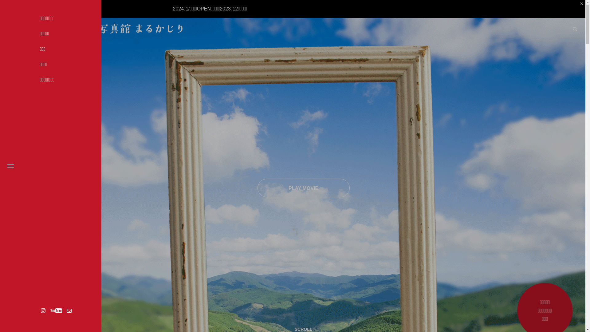  What do you see at coordinates (43, 310) in the screenshot?
I see `Instagram` at bounding box center [43, 310].